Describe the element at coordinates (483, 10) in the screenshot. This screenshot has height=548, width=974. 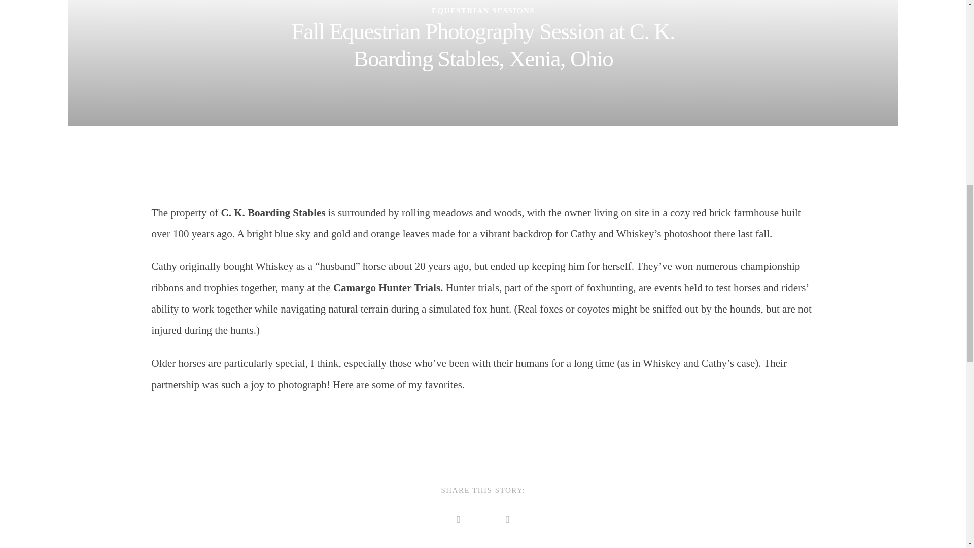
I see `EQUESTRIAN SESSIONS` at that location.